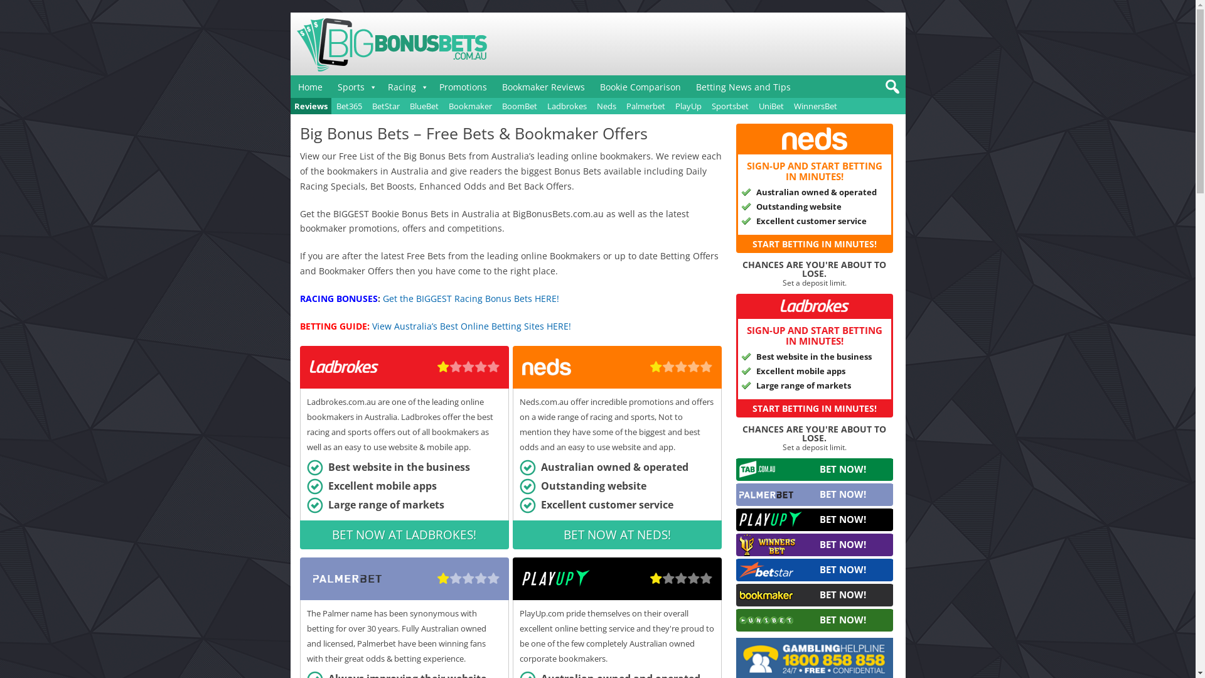  What do you see at coordinates (355, 87) in the screenshot?
I see `Sports` at bounding box center [355, 87].